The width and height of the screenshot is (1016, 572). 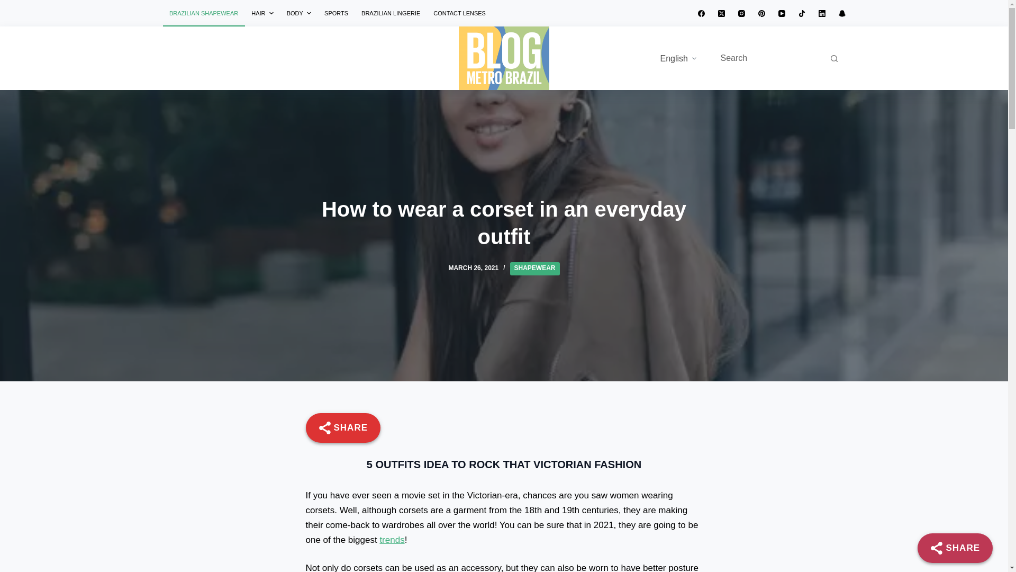 I want to click on How to wear a corset in an everyday outfit, so click(x=504, y=222).